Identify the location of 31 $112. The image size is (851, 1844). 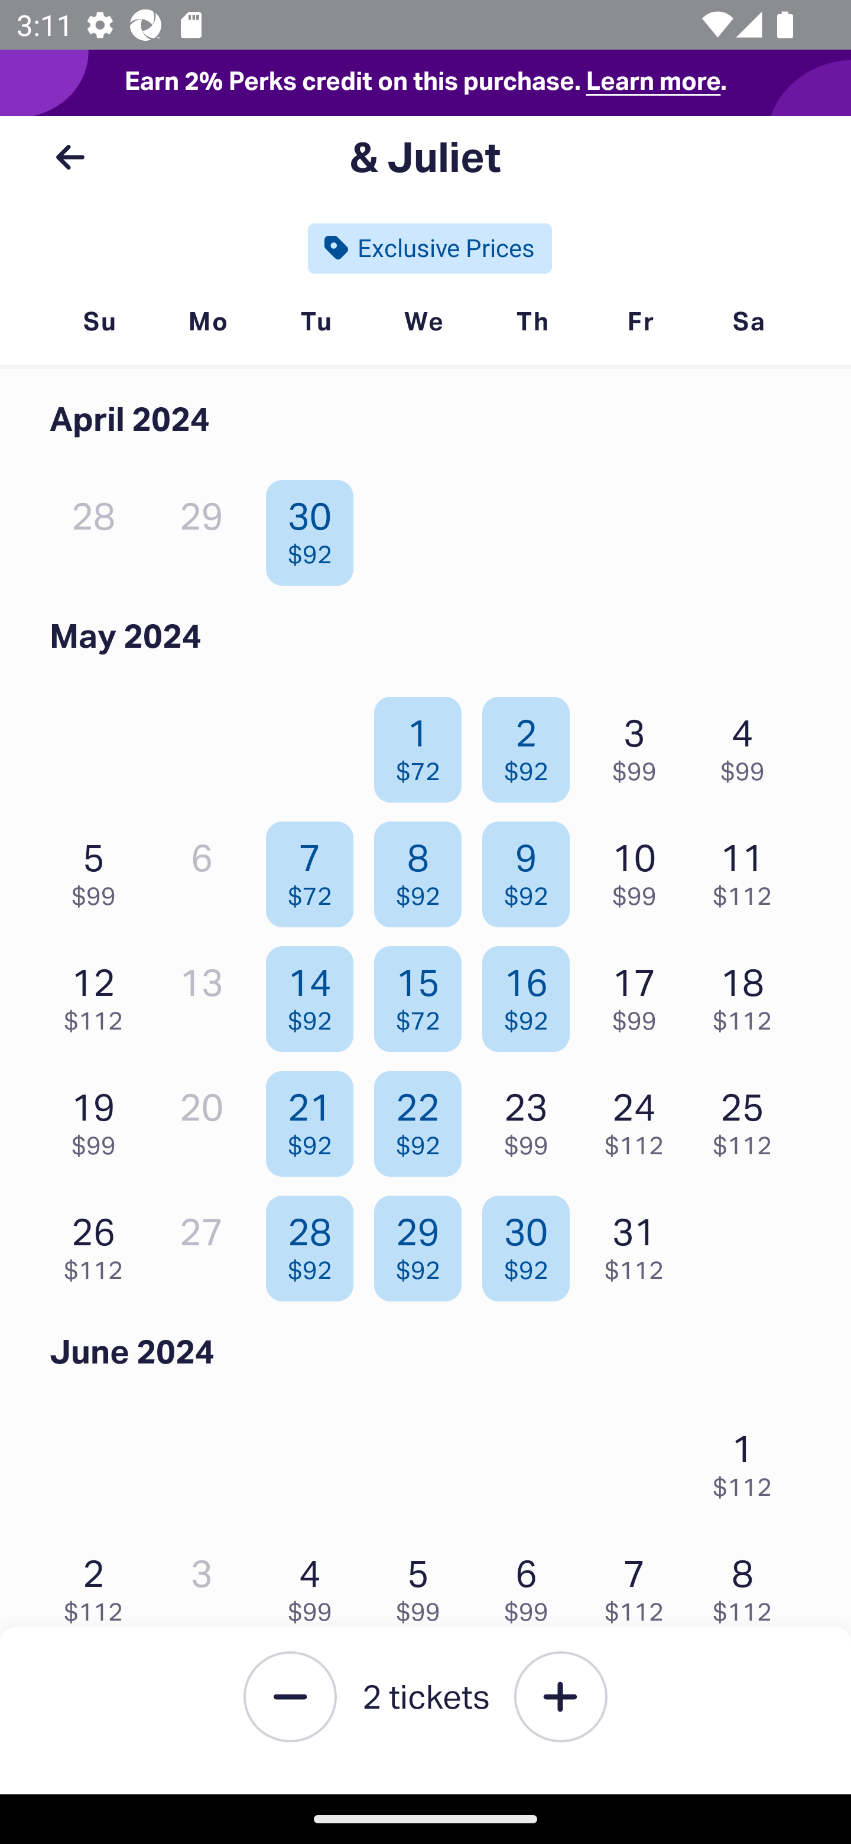
(640, 1244).